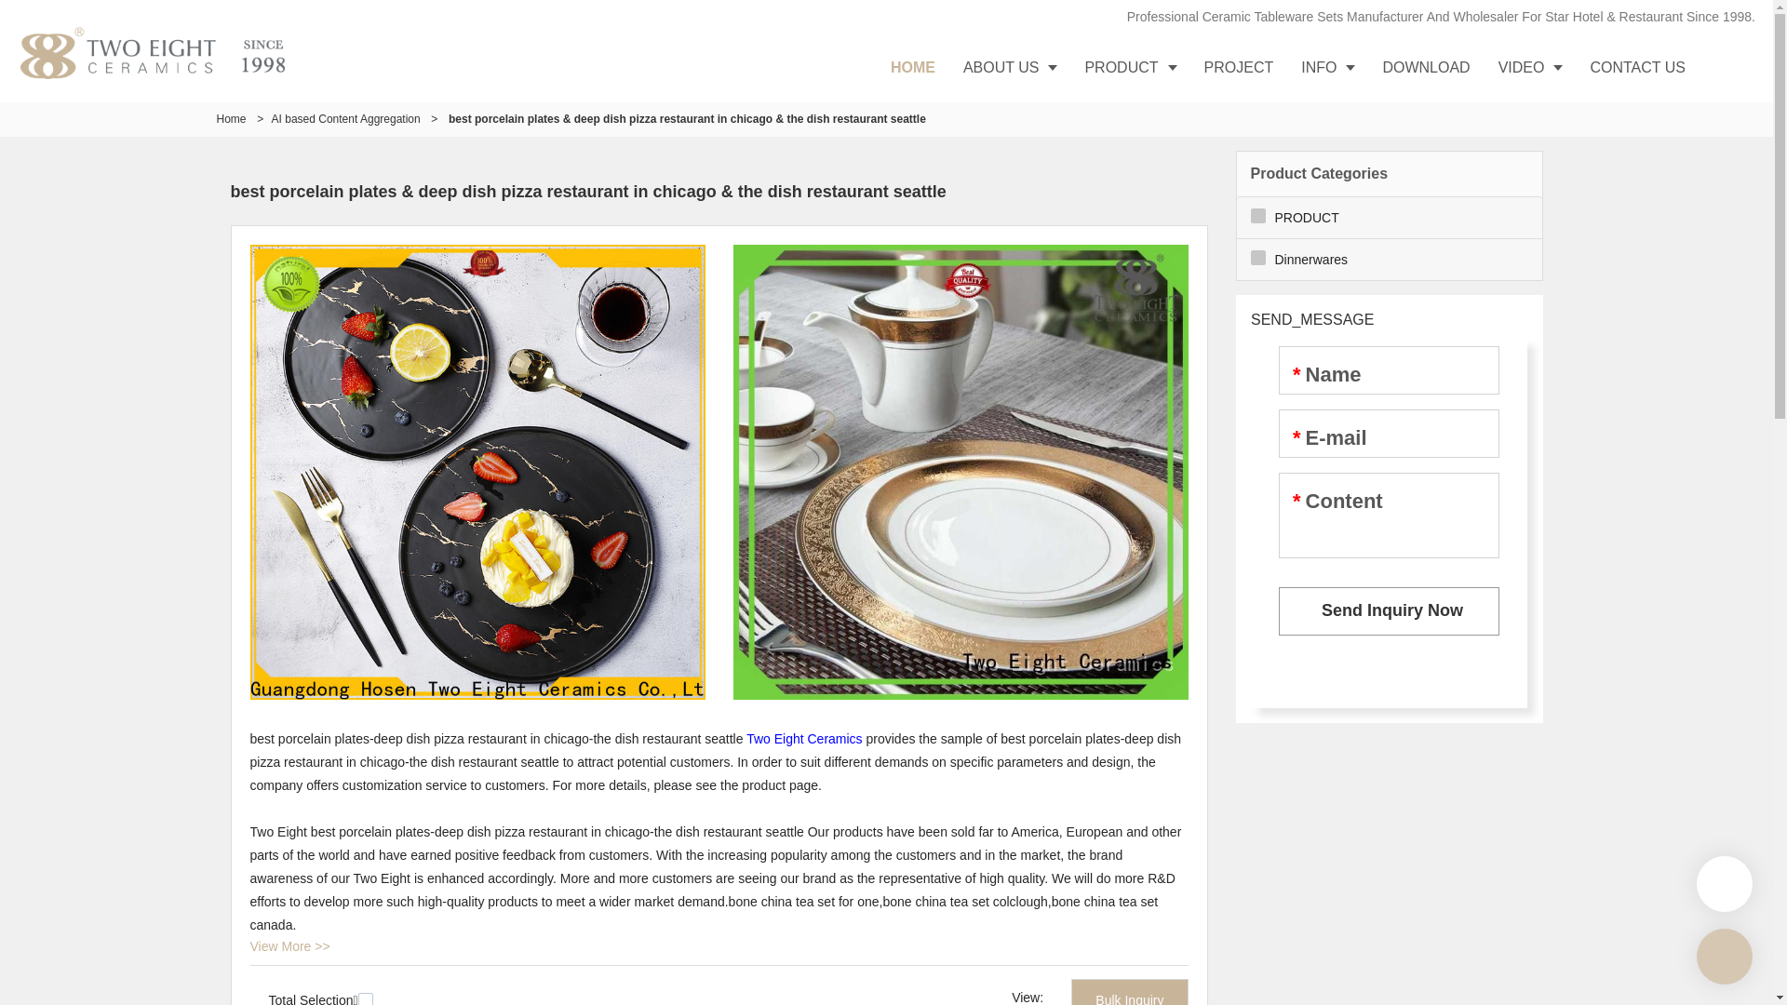  I want to click on Two Eight Ceramics, so click(804, 739).